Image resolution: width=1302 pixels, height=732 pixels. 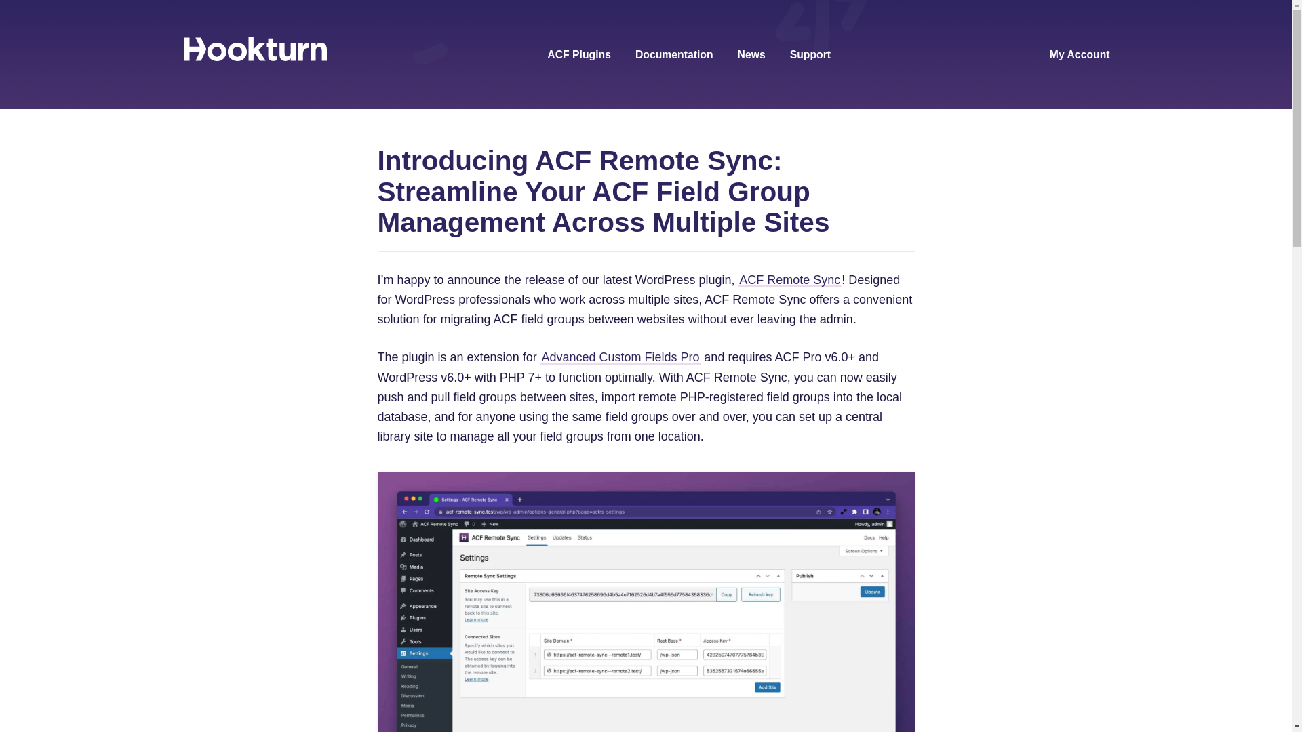 What do you see at coordinates (620, 358) in the screenshot?
I see `Advanced Custom Fields Pro` at bounding box center [620, 358].